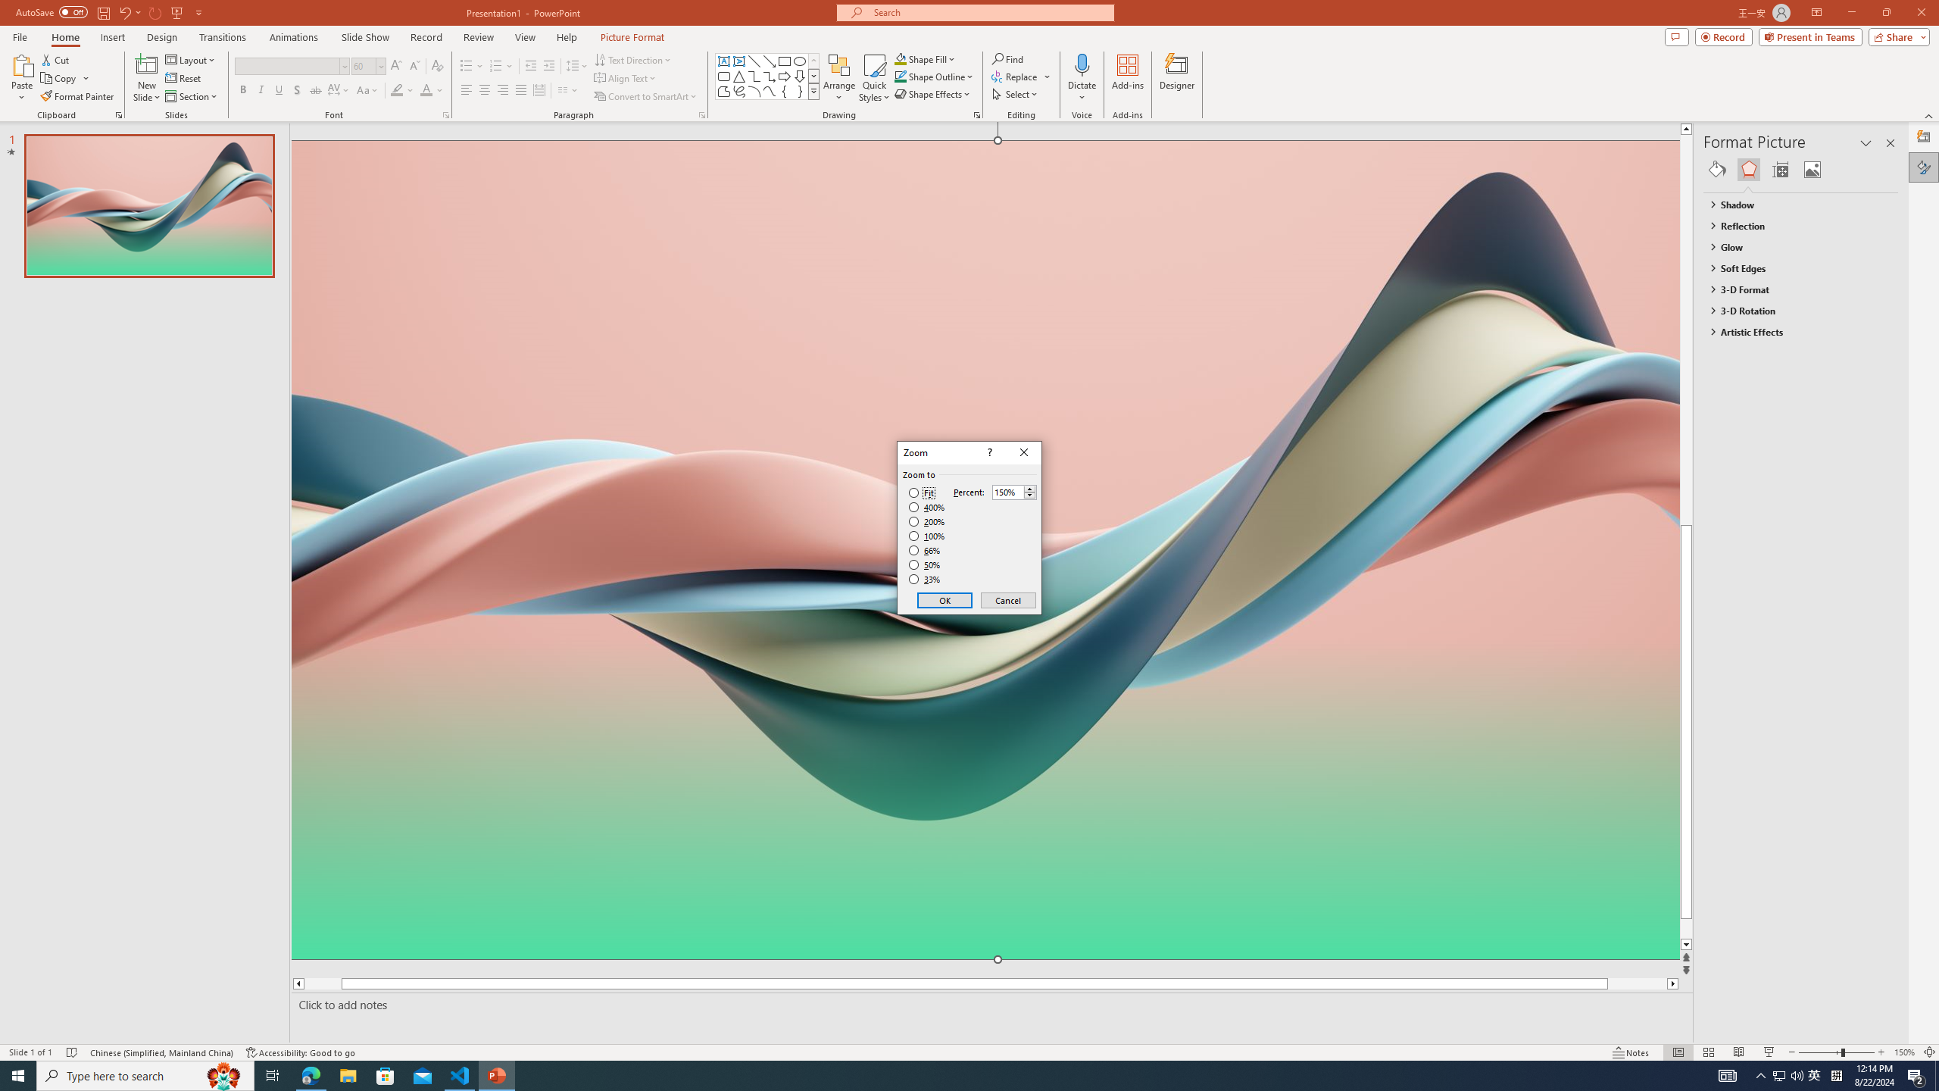  What do you see at coordinates (988, 453) in the screenshot?
I see `Context help` at bounding box center [988, 453].